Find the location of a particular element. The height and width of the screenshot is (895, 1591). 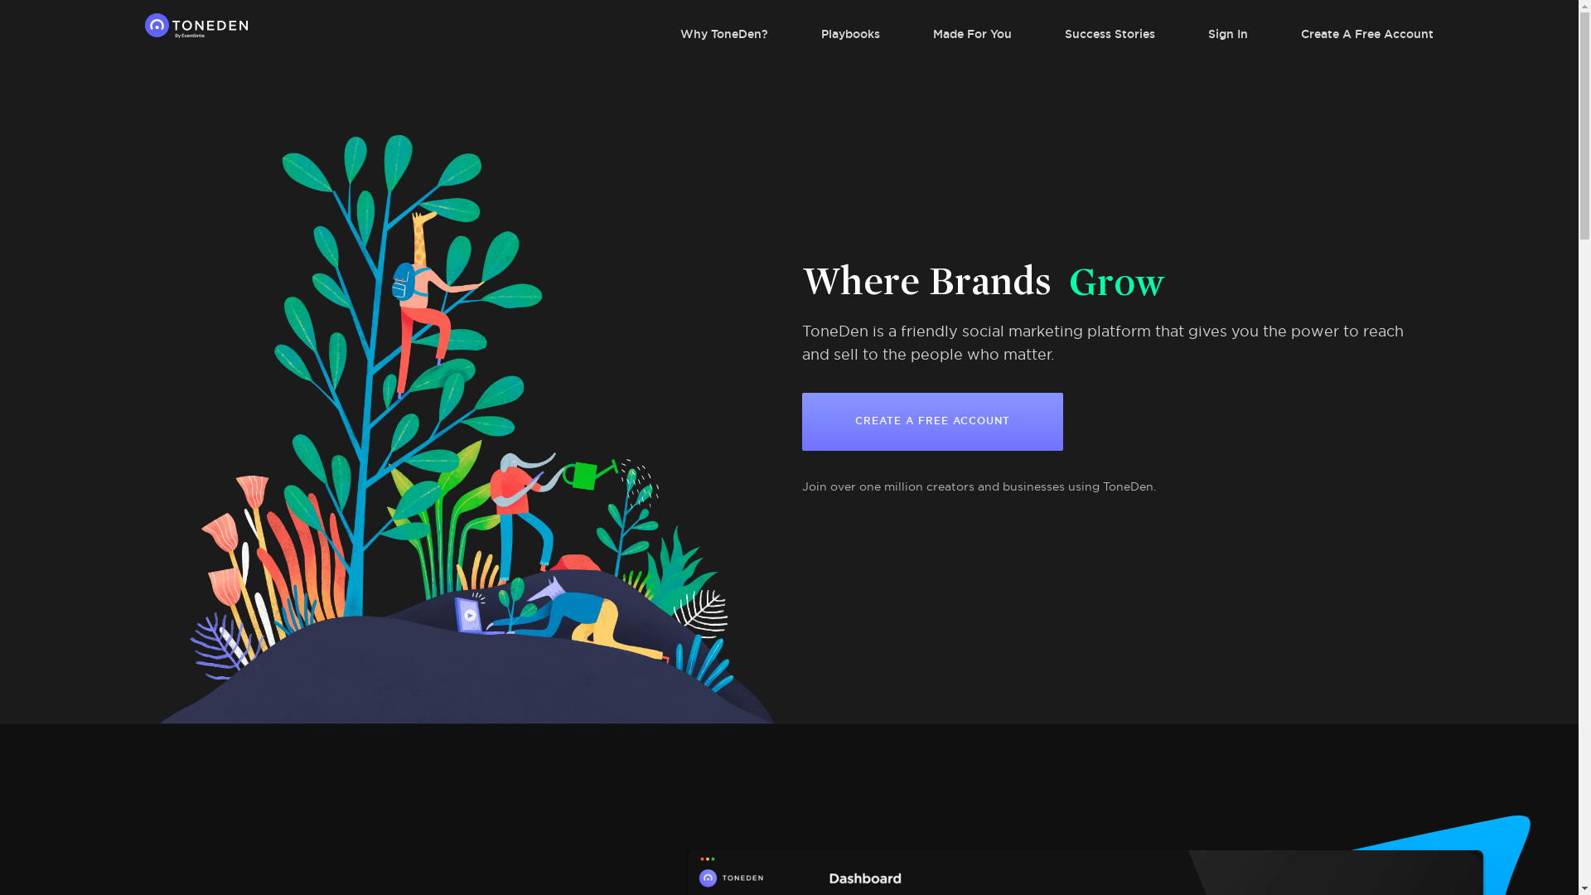

Success Stories is located at coordinates (1084, 34).